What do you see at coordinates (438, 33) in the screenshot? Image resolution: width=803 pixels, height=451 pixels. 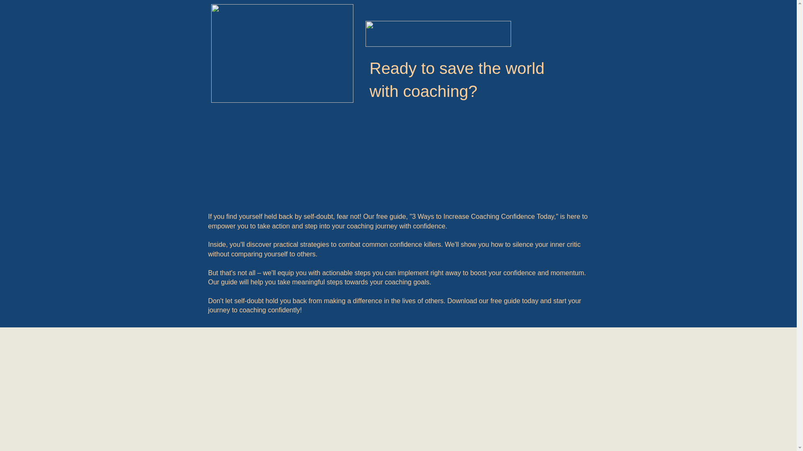 I see `3.png` at bounding box center [438, 33].